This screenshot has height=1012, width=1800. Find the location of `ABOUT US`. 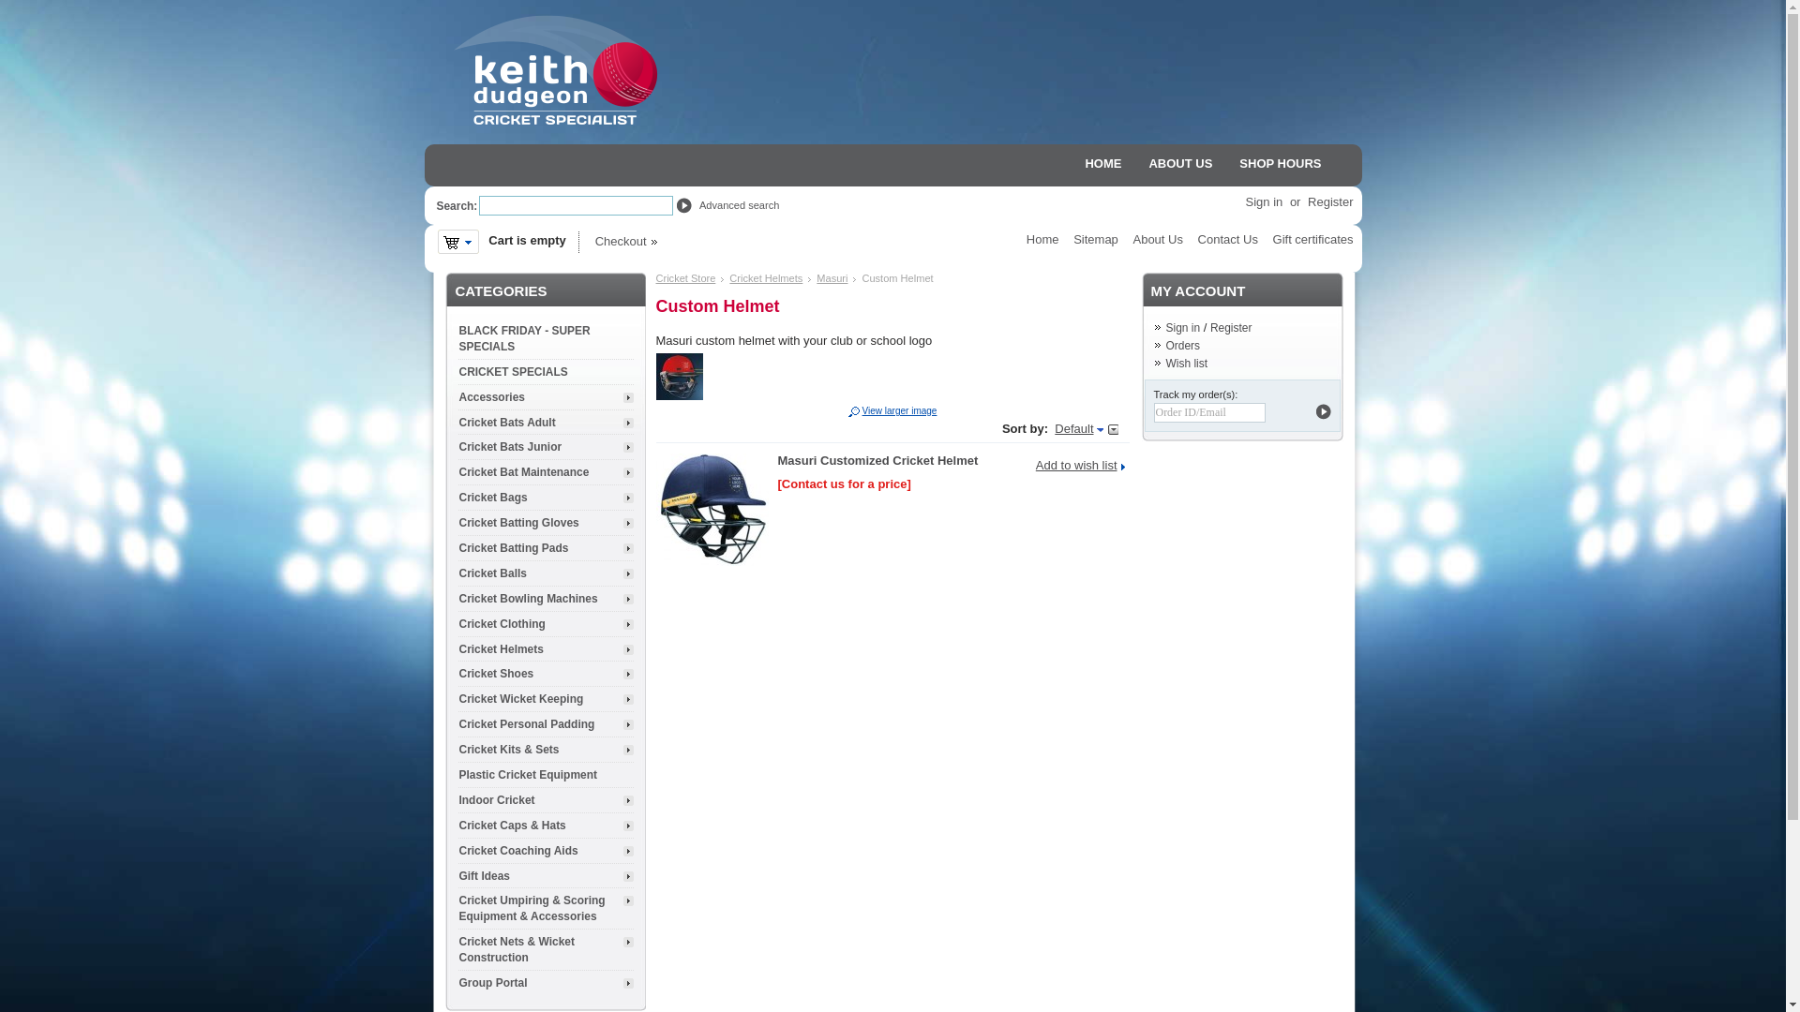

ABOUT US is located at coordinates (1180, 163).